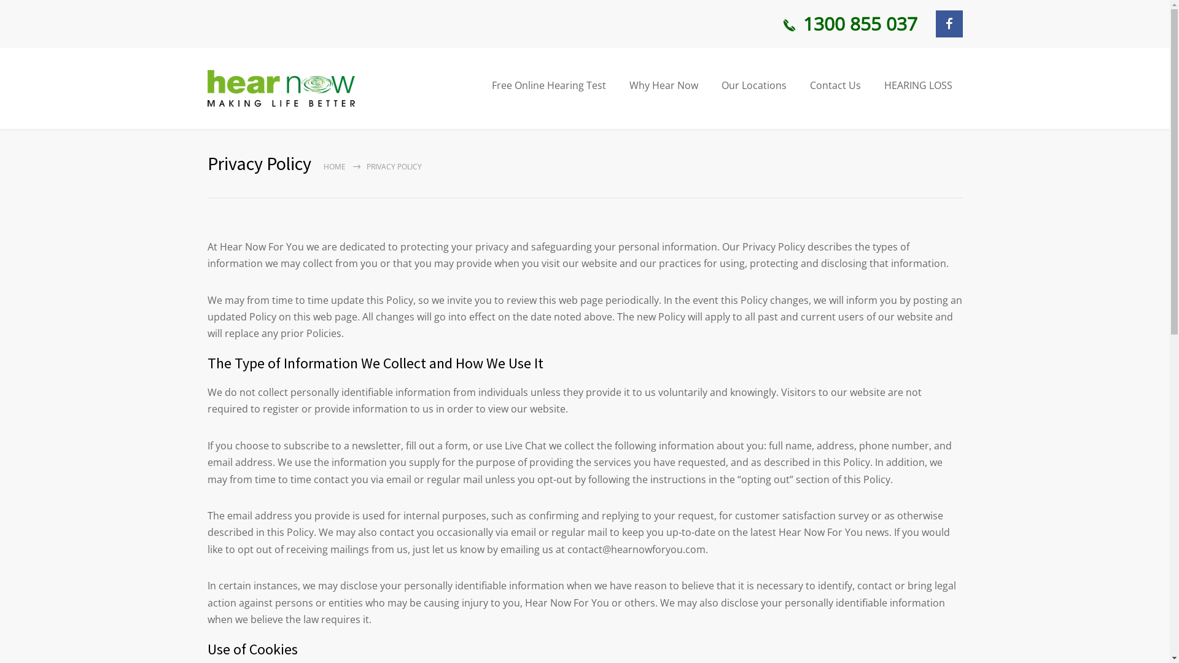 The width and height of the screenshot is (1179, 663). Describe the element at coordinates (919, 86) in the screenshot. I see `HEARING LOSS` at that location.